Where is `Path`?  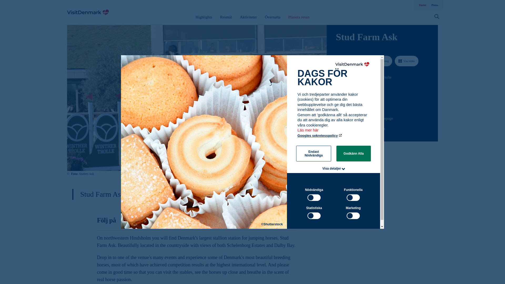 Path is located at coordinates (337, 118).